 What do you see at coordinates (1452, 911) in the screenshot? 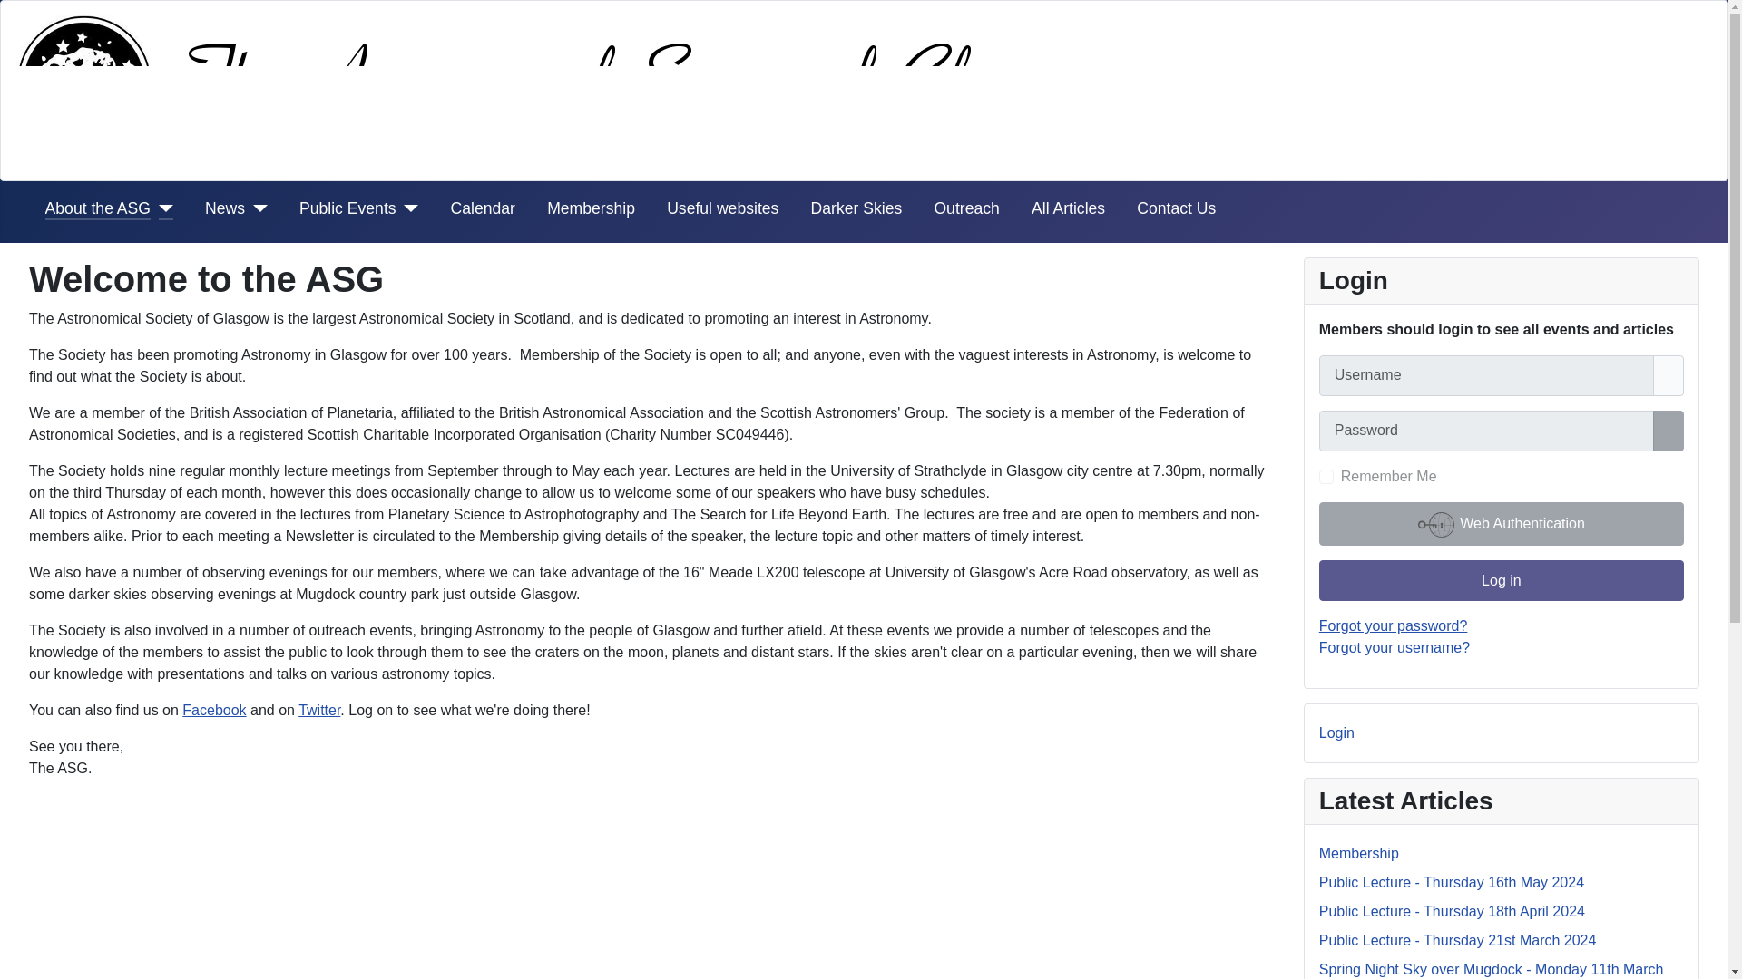
I see `Public Lecture - Thursday 18th April 2024` at bounding box center [1452, 911].